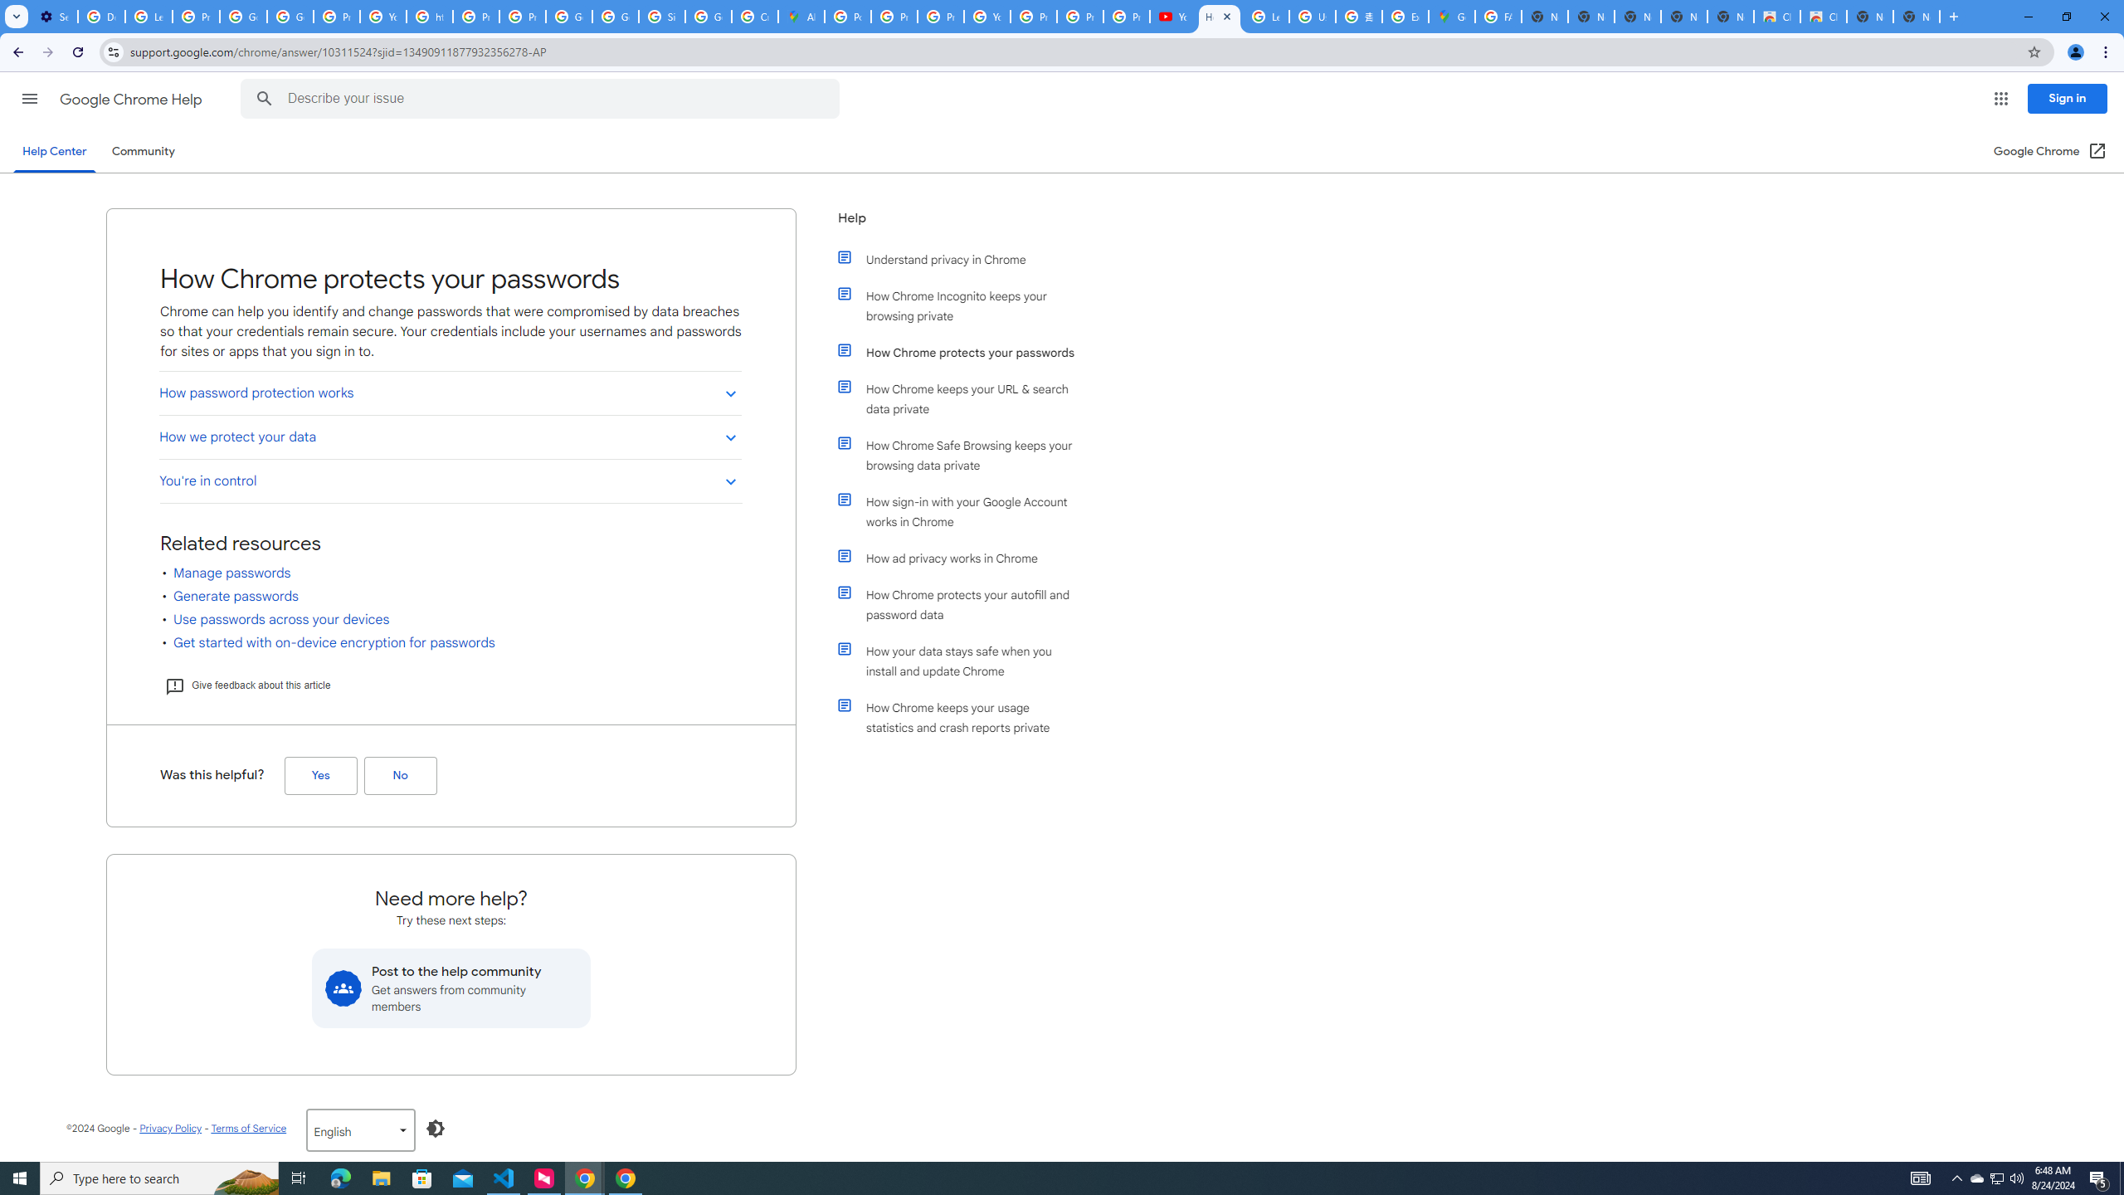  Describe the element at coordinates (941, 17) in the screenshot. I see `Privacy Help Center - Policies Help` at that location.